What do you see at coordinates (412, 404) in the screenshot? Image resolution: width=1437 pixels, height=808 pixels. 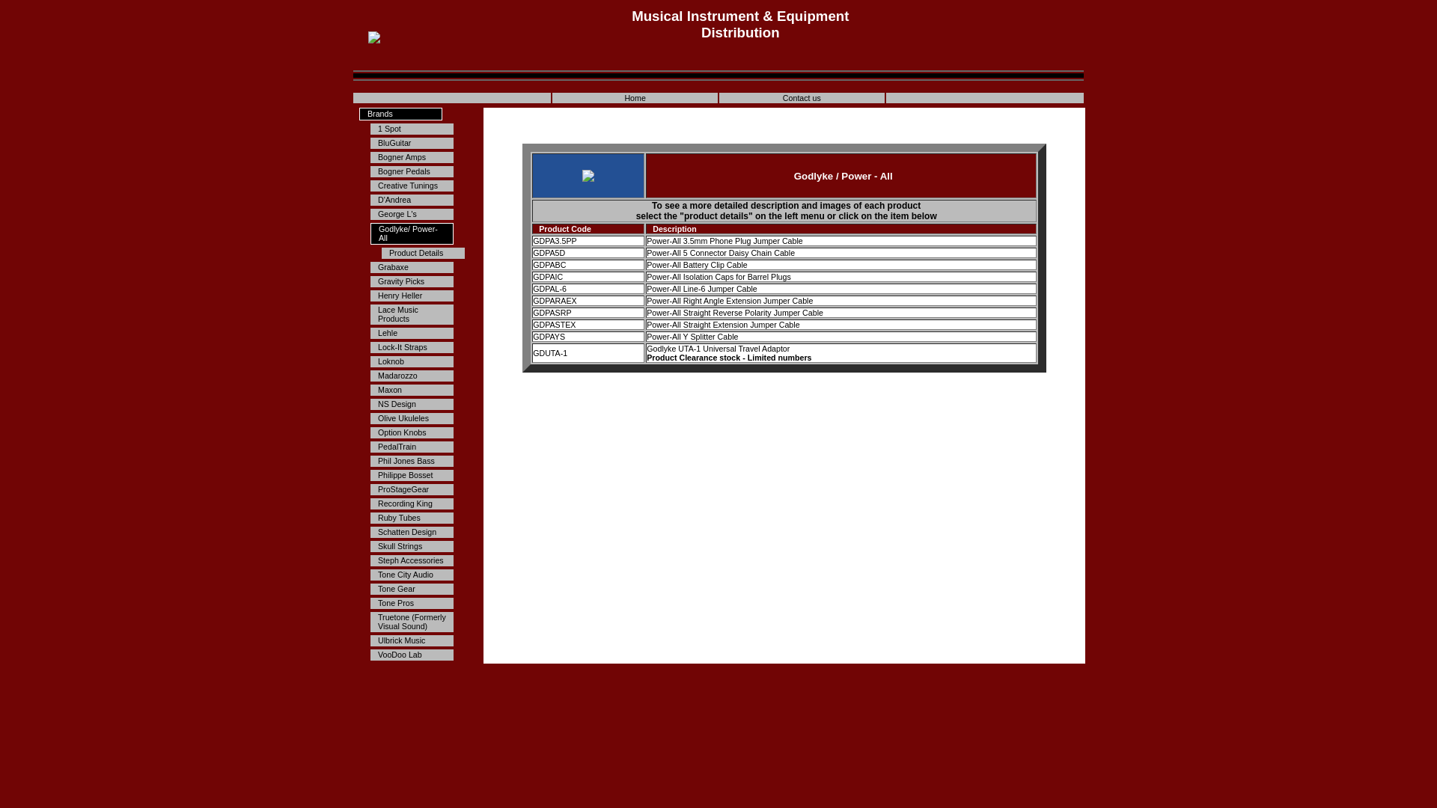 I see `NS Design` at bounding box center [412, 404].